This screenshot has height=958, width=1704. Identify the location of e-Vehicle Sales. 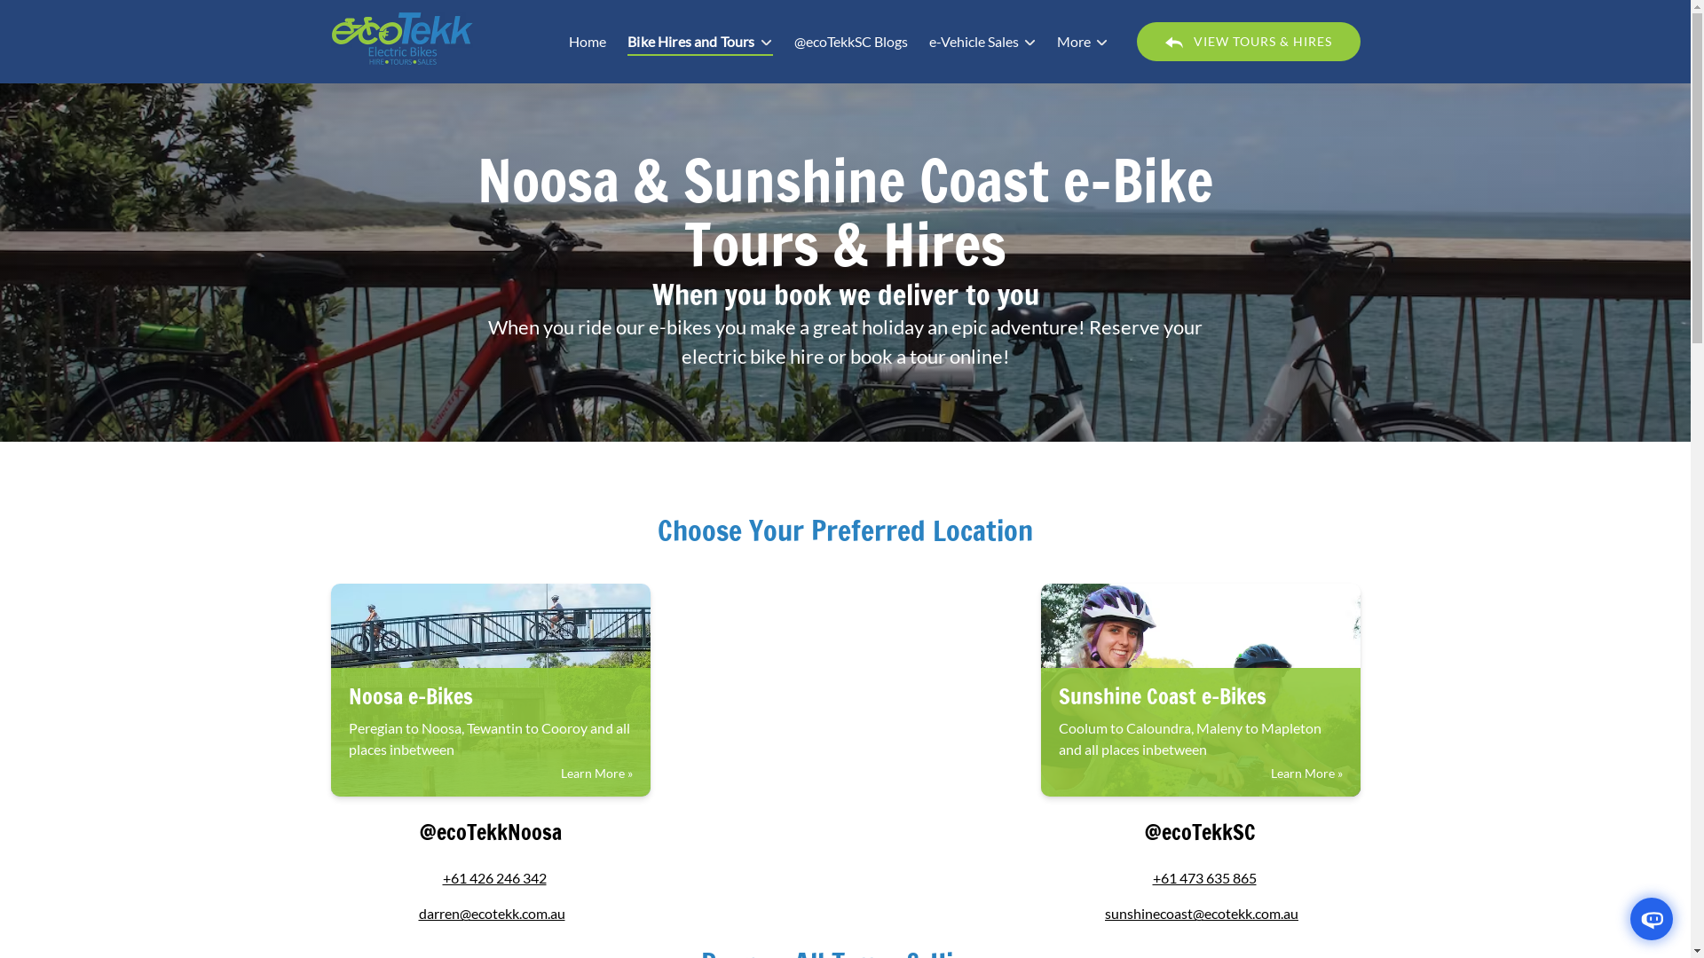
(982, 42).